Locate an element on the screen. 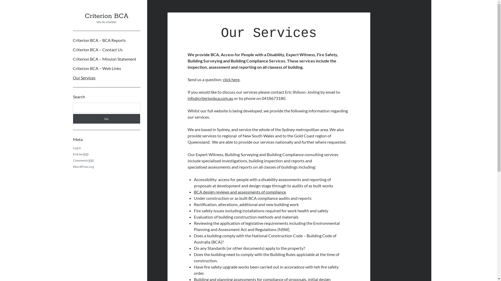 Image resolution: width=501 pixels, height=281 pixels. click here is located at coordinates (231, 80).